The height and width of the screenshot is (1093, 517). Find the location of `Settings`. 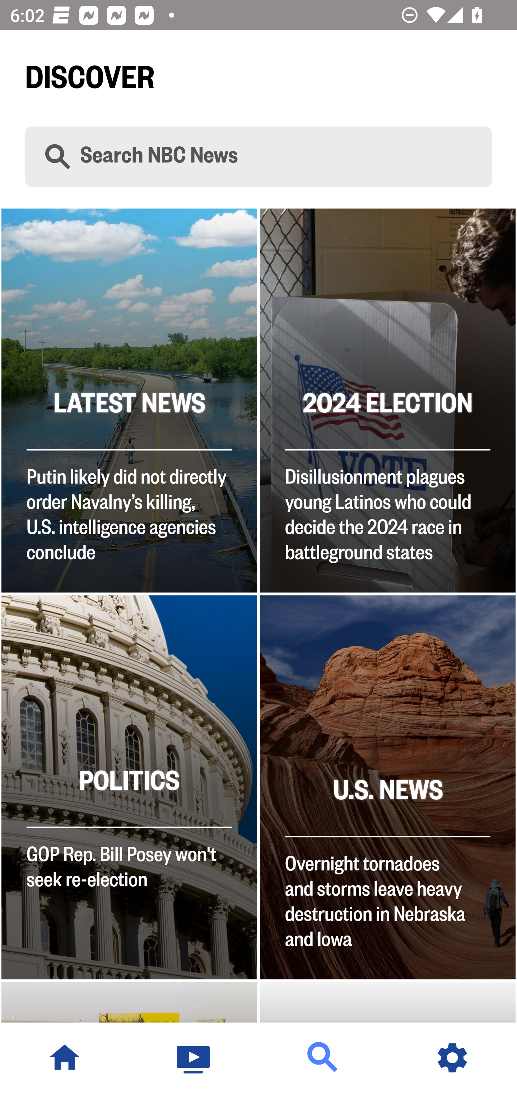

Settings is located at coordinates (452, 1058).